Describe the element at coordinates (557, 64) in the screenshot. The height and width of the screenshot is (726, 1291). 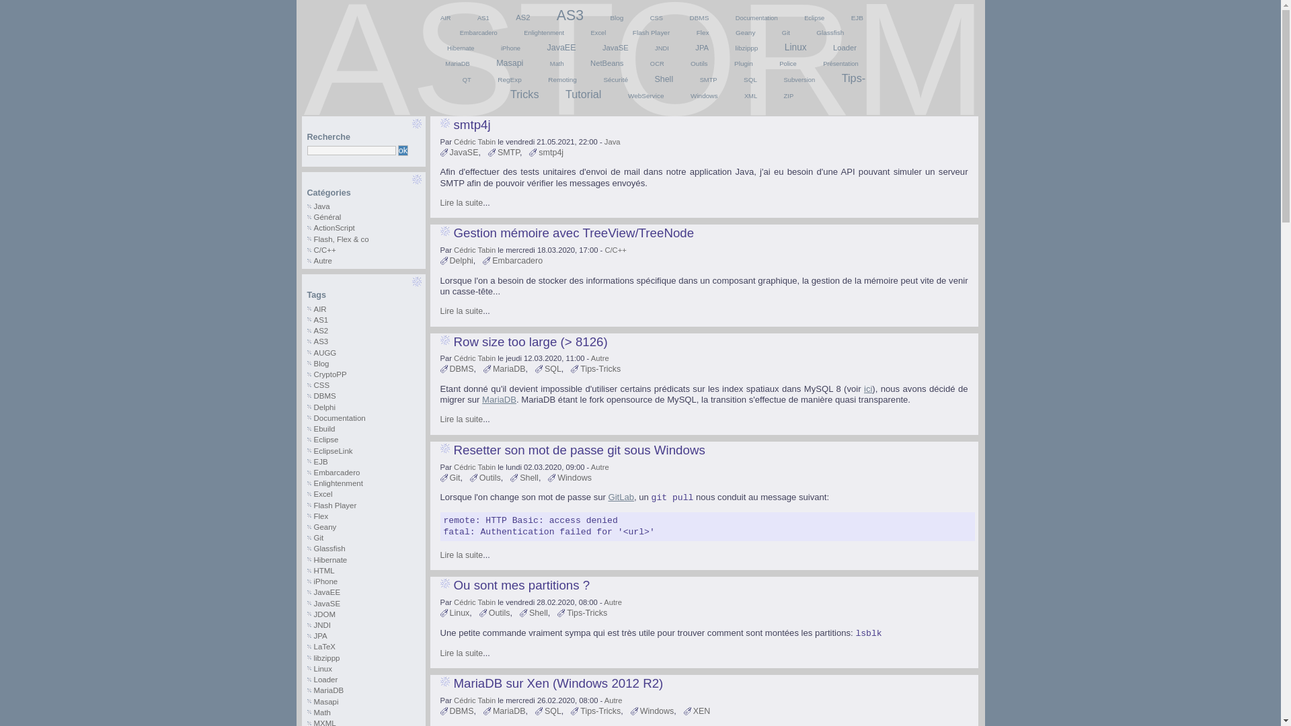
I see `Math` at that location.